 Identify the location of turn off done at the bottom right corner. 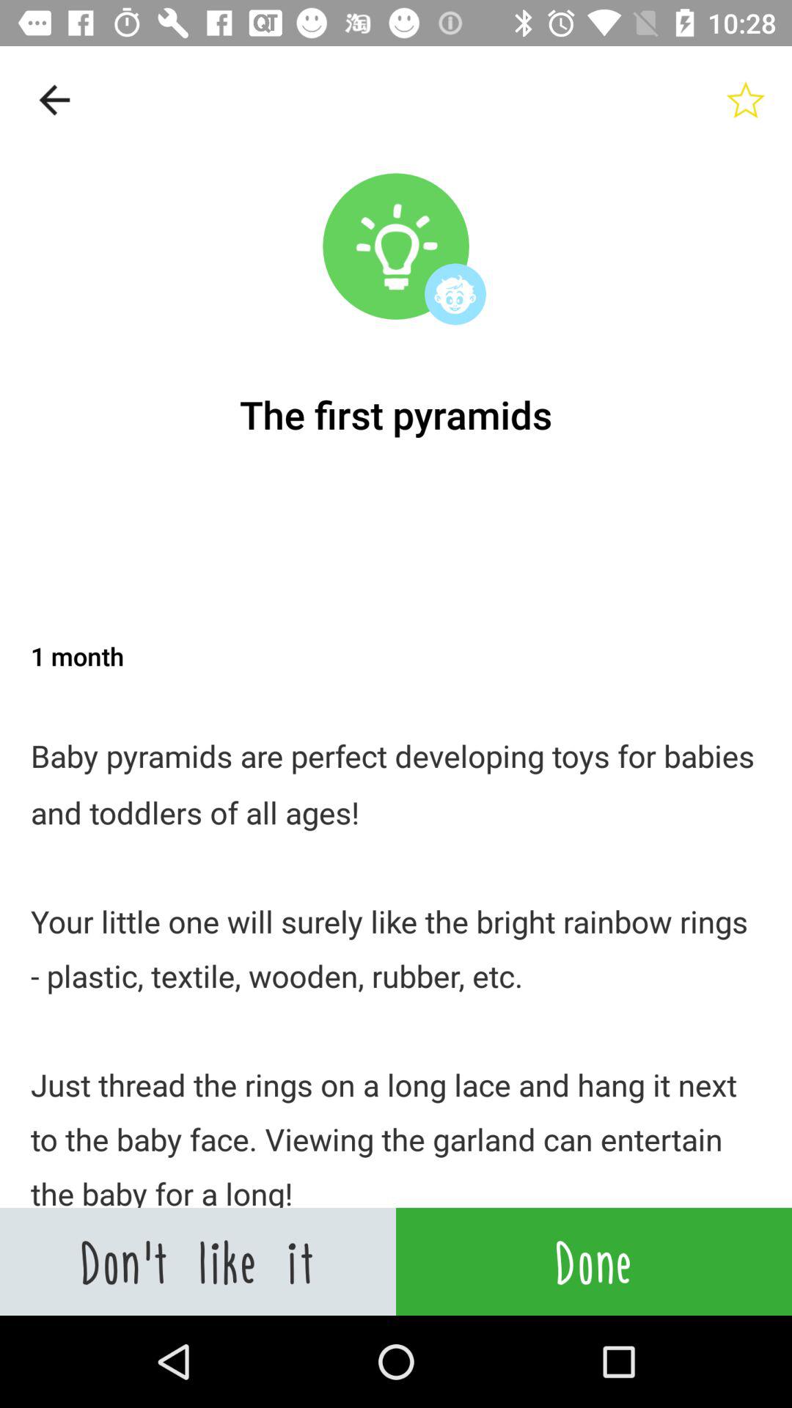
(594, 1261).